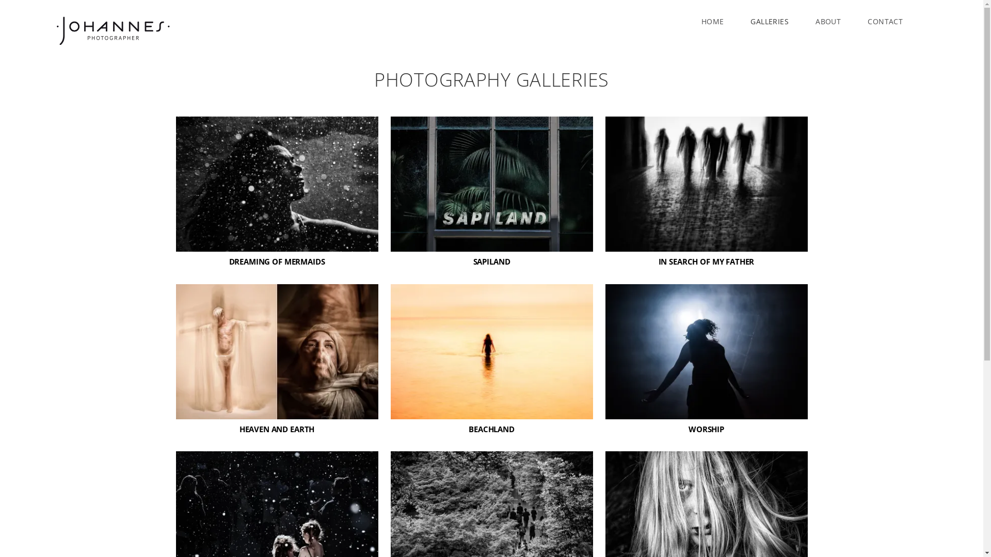 Image resolution: width=991 pixels, height=557 pixels. I want to click on DREAMING OF MERMAIDS, so click(277, 261).